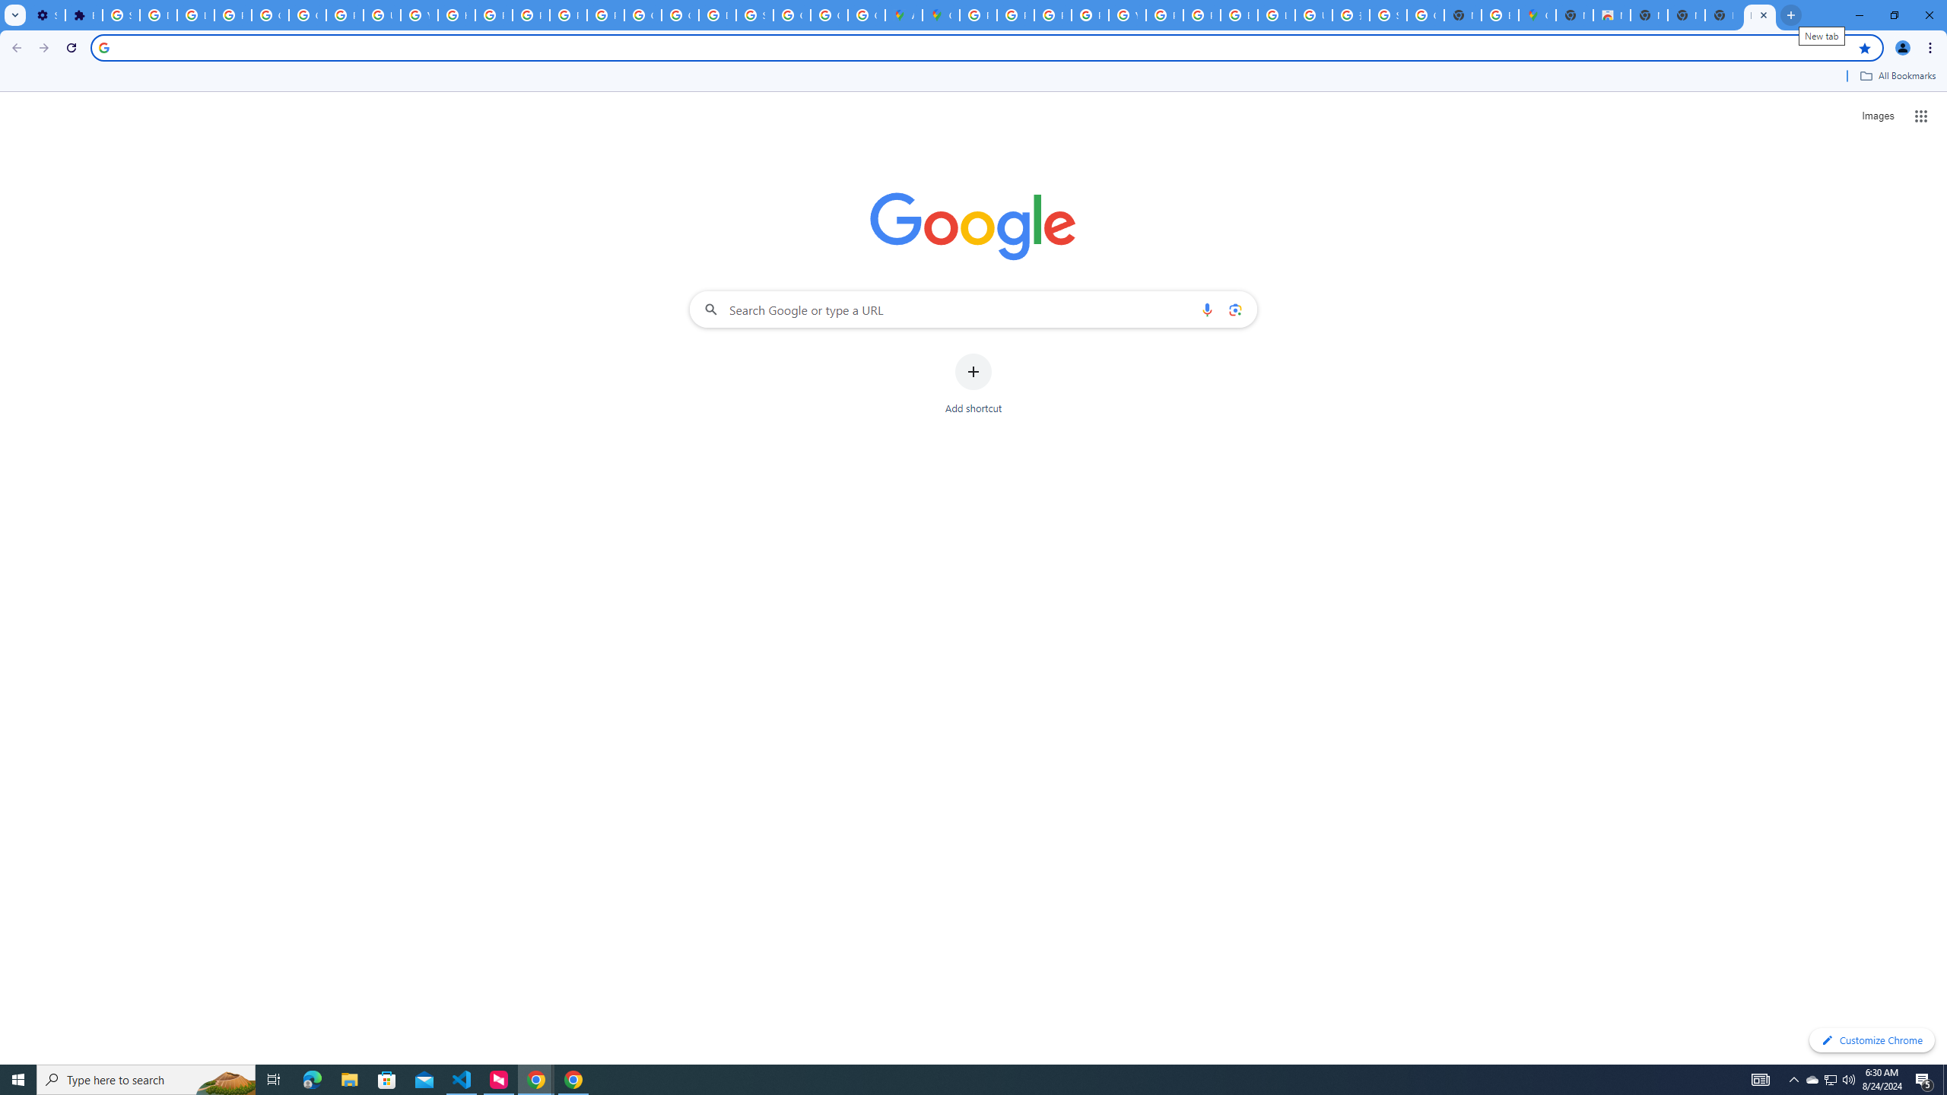 This screenshot has height=1095, width=1947. What do you see at coordinates (271, 15) in the screenshot?
I see `Google Account Help` at bounding box center [271, 15].